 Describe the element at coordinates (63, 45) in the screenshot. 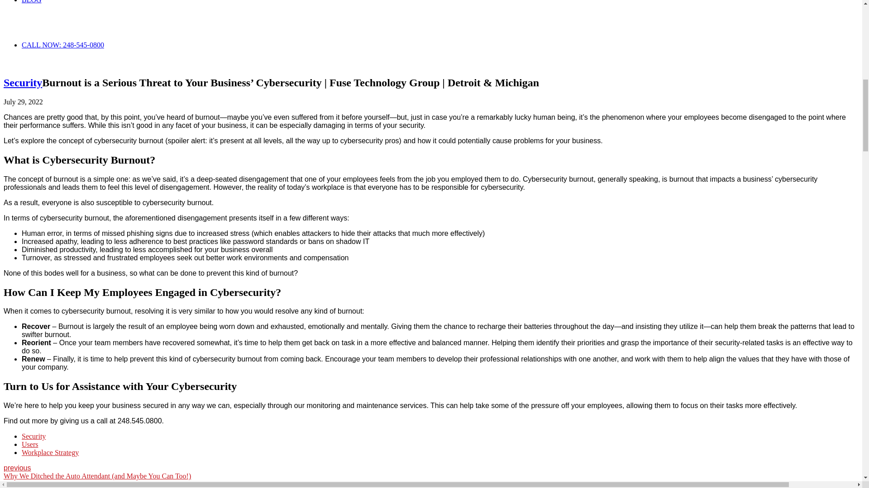

I see `CALL NOW: 248-545-0800` at that location.